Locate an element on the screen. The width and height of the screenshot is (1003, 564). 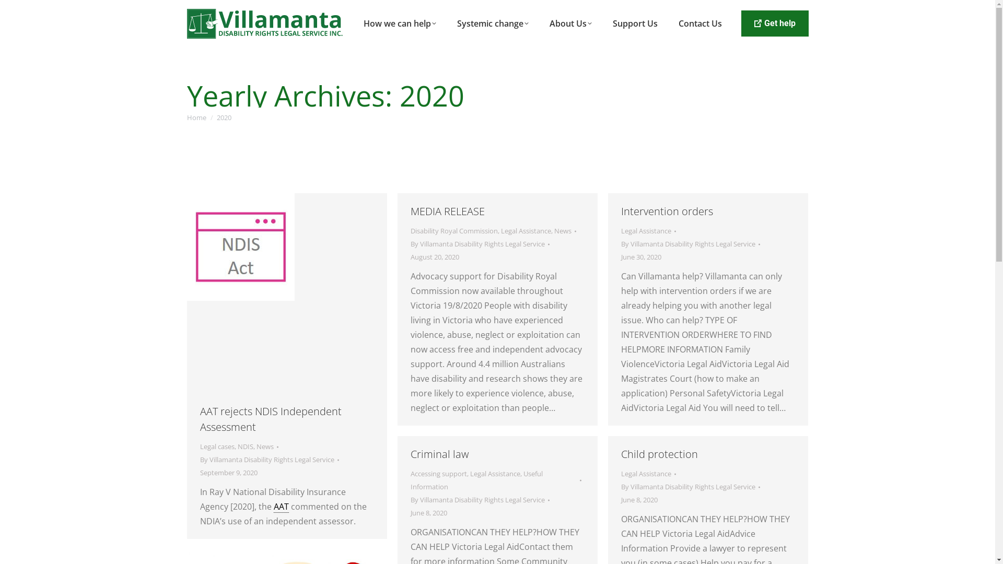
News is located at coordinates (264, 446).